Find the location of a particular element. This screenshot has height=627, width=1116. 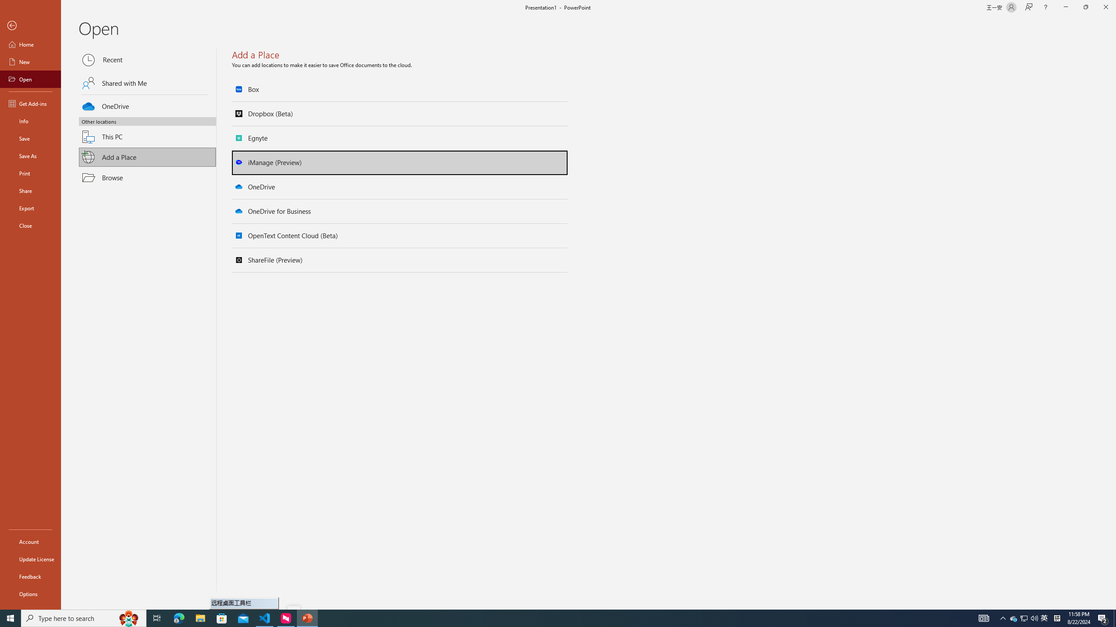

Update License is located at coordinates (31, 559).